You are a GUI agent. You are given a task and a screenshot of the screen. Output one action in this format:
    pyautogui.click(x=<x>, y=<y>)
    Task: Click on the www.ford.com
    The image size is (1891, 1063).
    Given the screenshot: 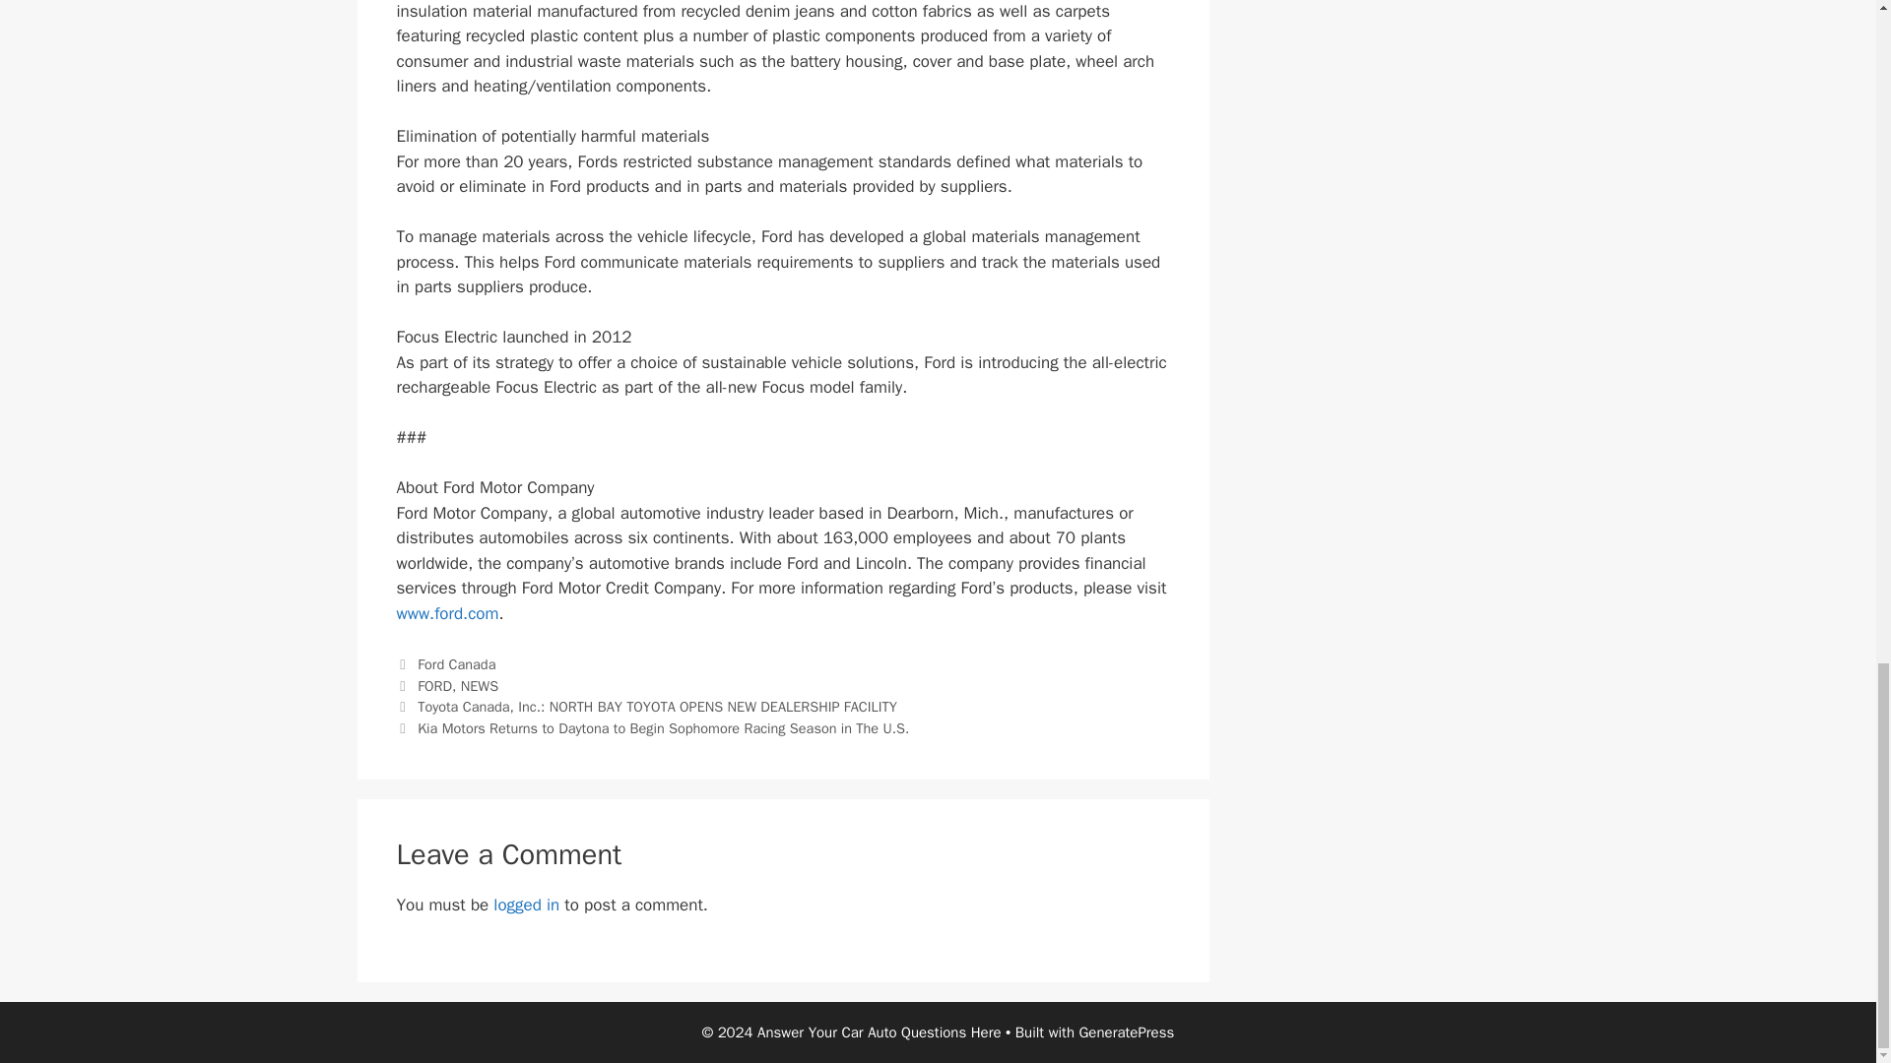 What is the action you would take?
    pyautogui.click(x=447, y=613)
    